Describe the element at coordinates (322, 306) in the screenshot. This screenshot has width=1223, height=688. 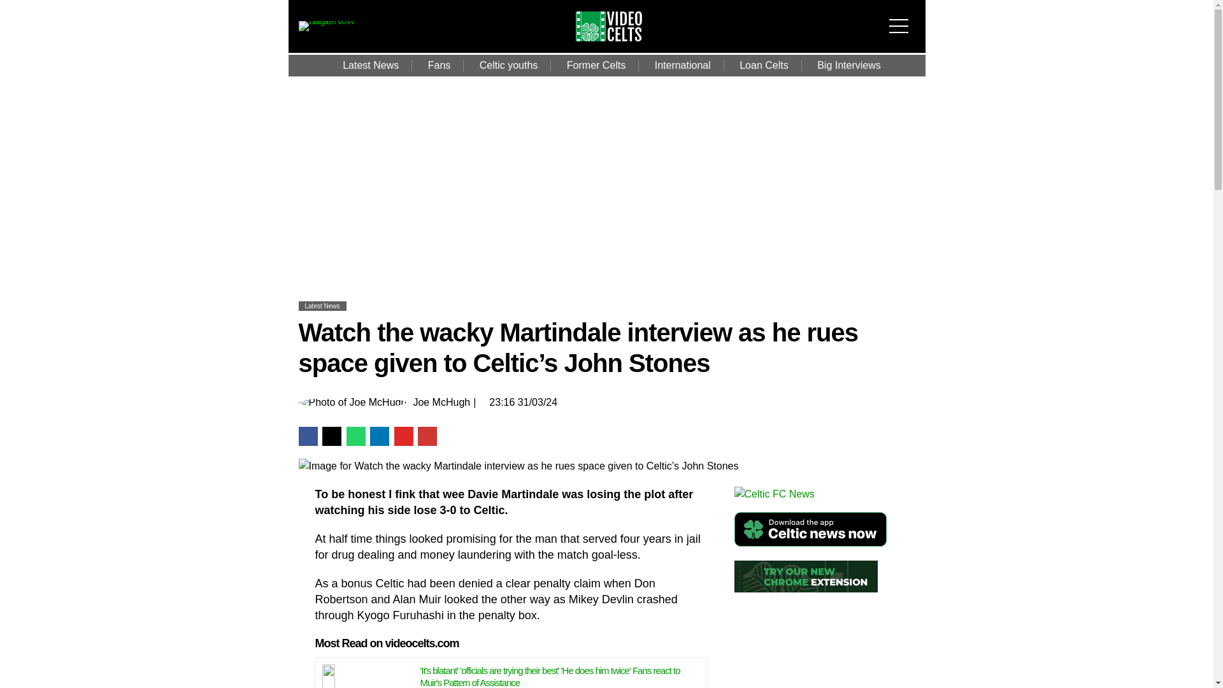
I see `Latest News` at that location.